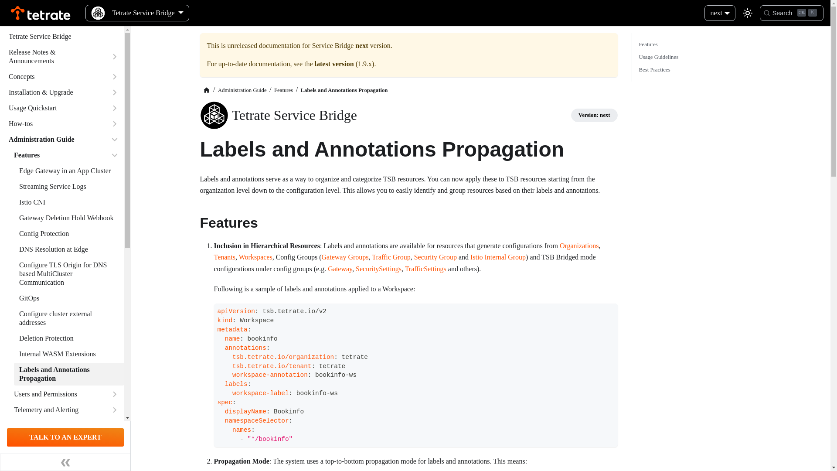 This screenshot has width=837, height=471. I want to click on Collapse sidebar, so click(54, 124).